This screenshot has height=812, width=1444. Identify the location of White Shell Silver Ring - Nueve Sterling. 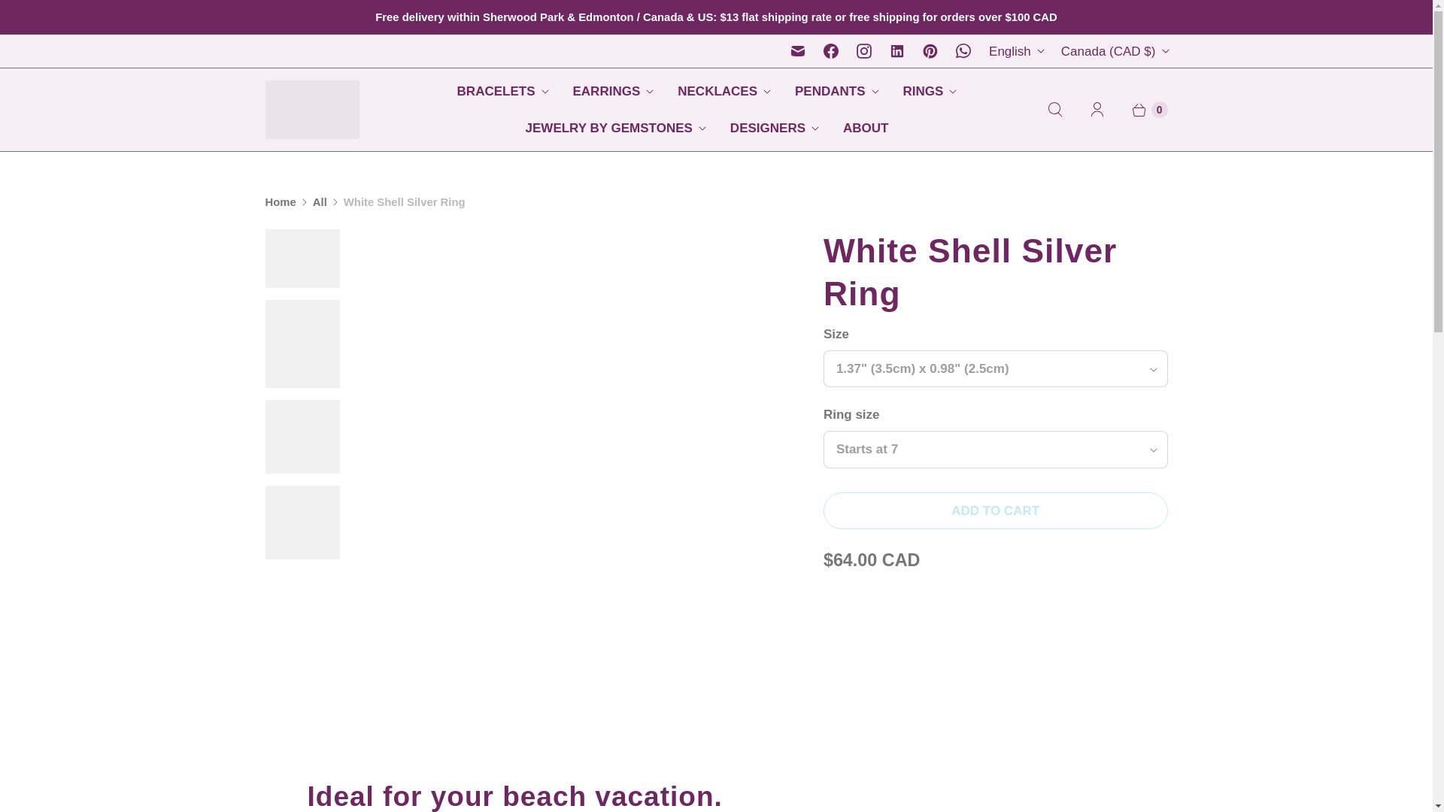
(182, 238).